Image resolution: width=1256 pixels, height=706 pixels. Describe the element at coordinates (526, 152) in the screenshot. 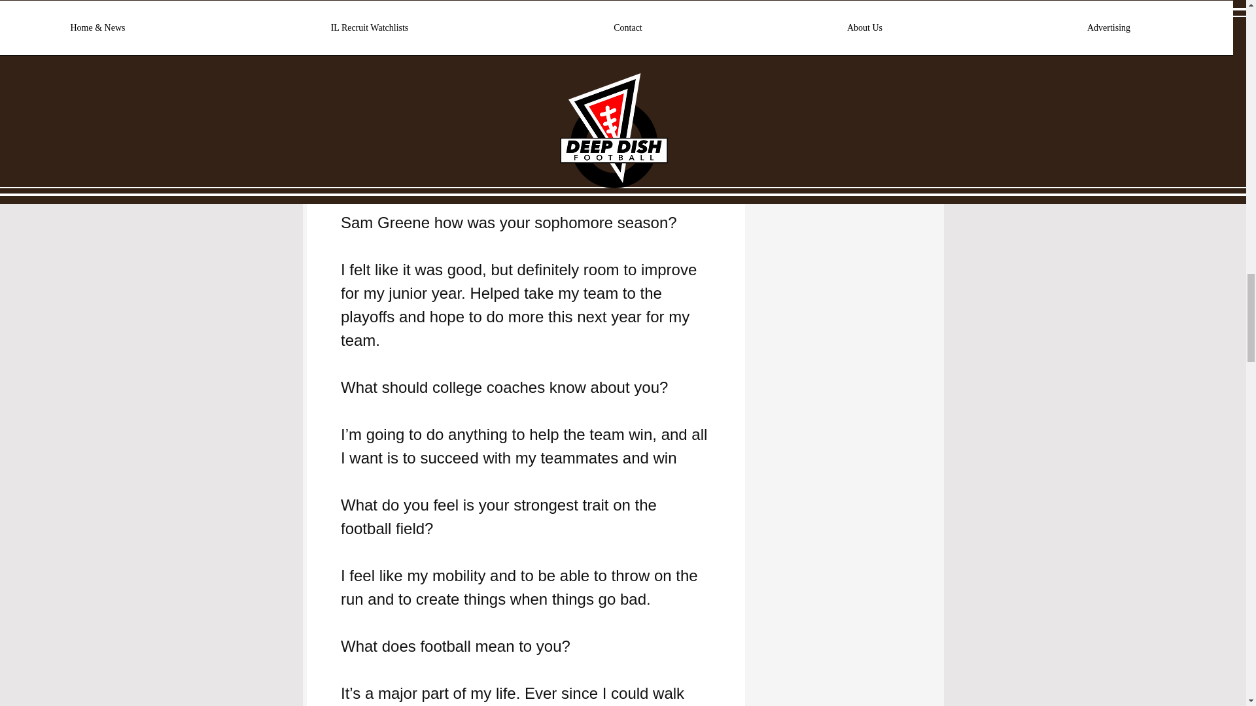

I see `Feel Free To Leave A Tip` at that location.